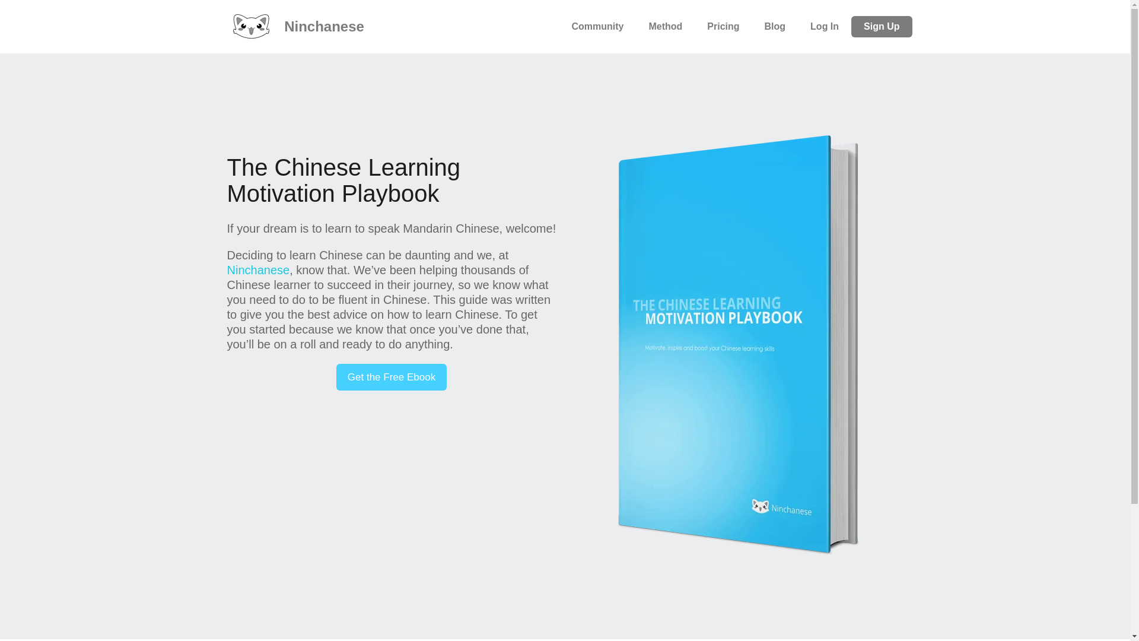 The width and height of the screenshot is (1139, 641). Describe the element at coordinates (825, 26) in the screenshot. I see `Log In` at that location.